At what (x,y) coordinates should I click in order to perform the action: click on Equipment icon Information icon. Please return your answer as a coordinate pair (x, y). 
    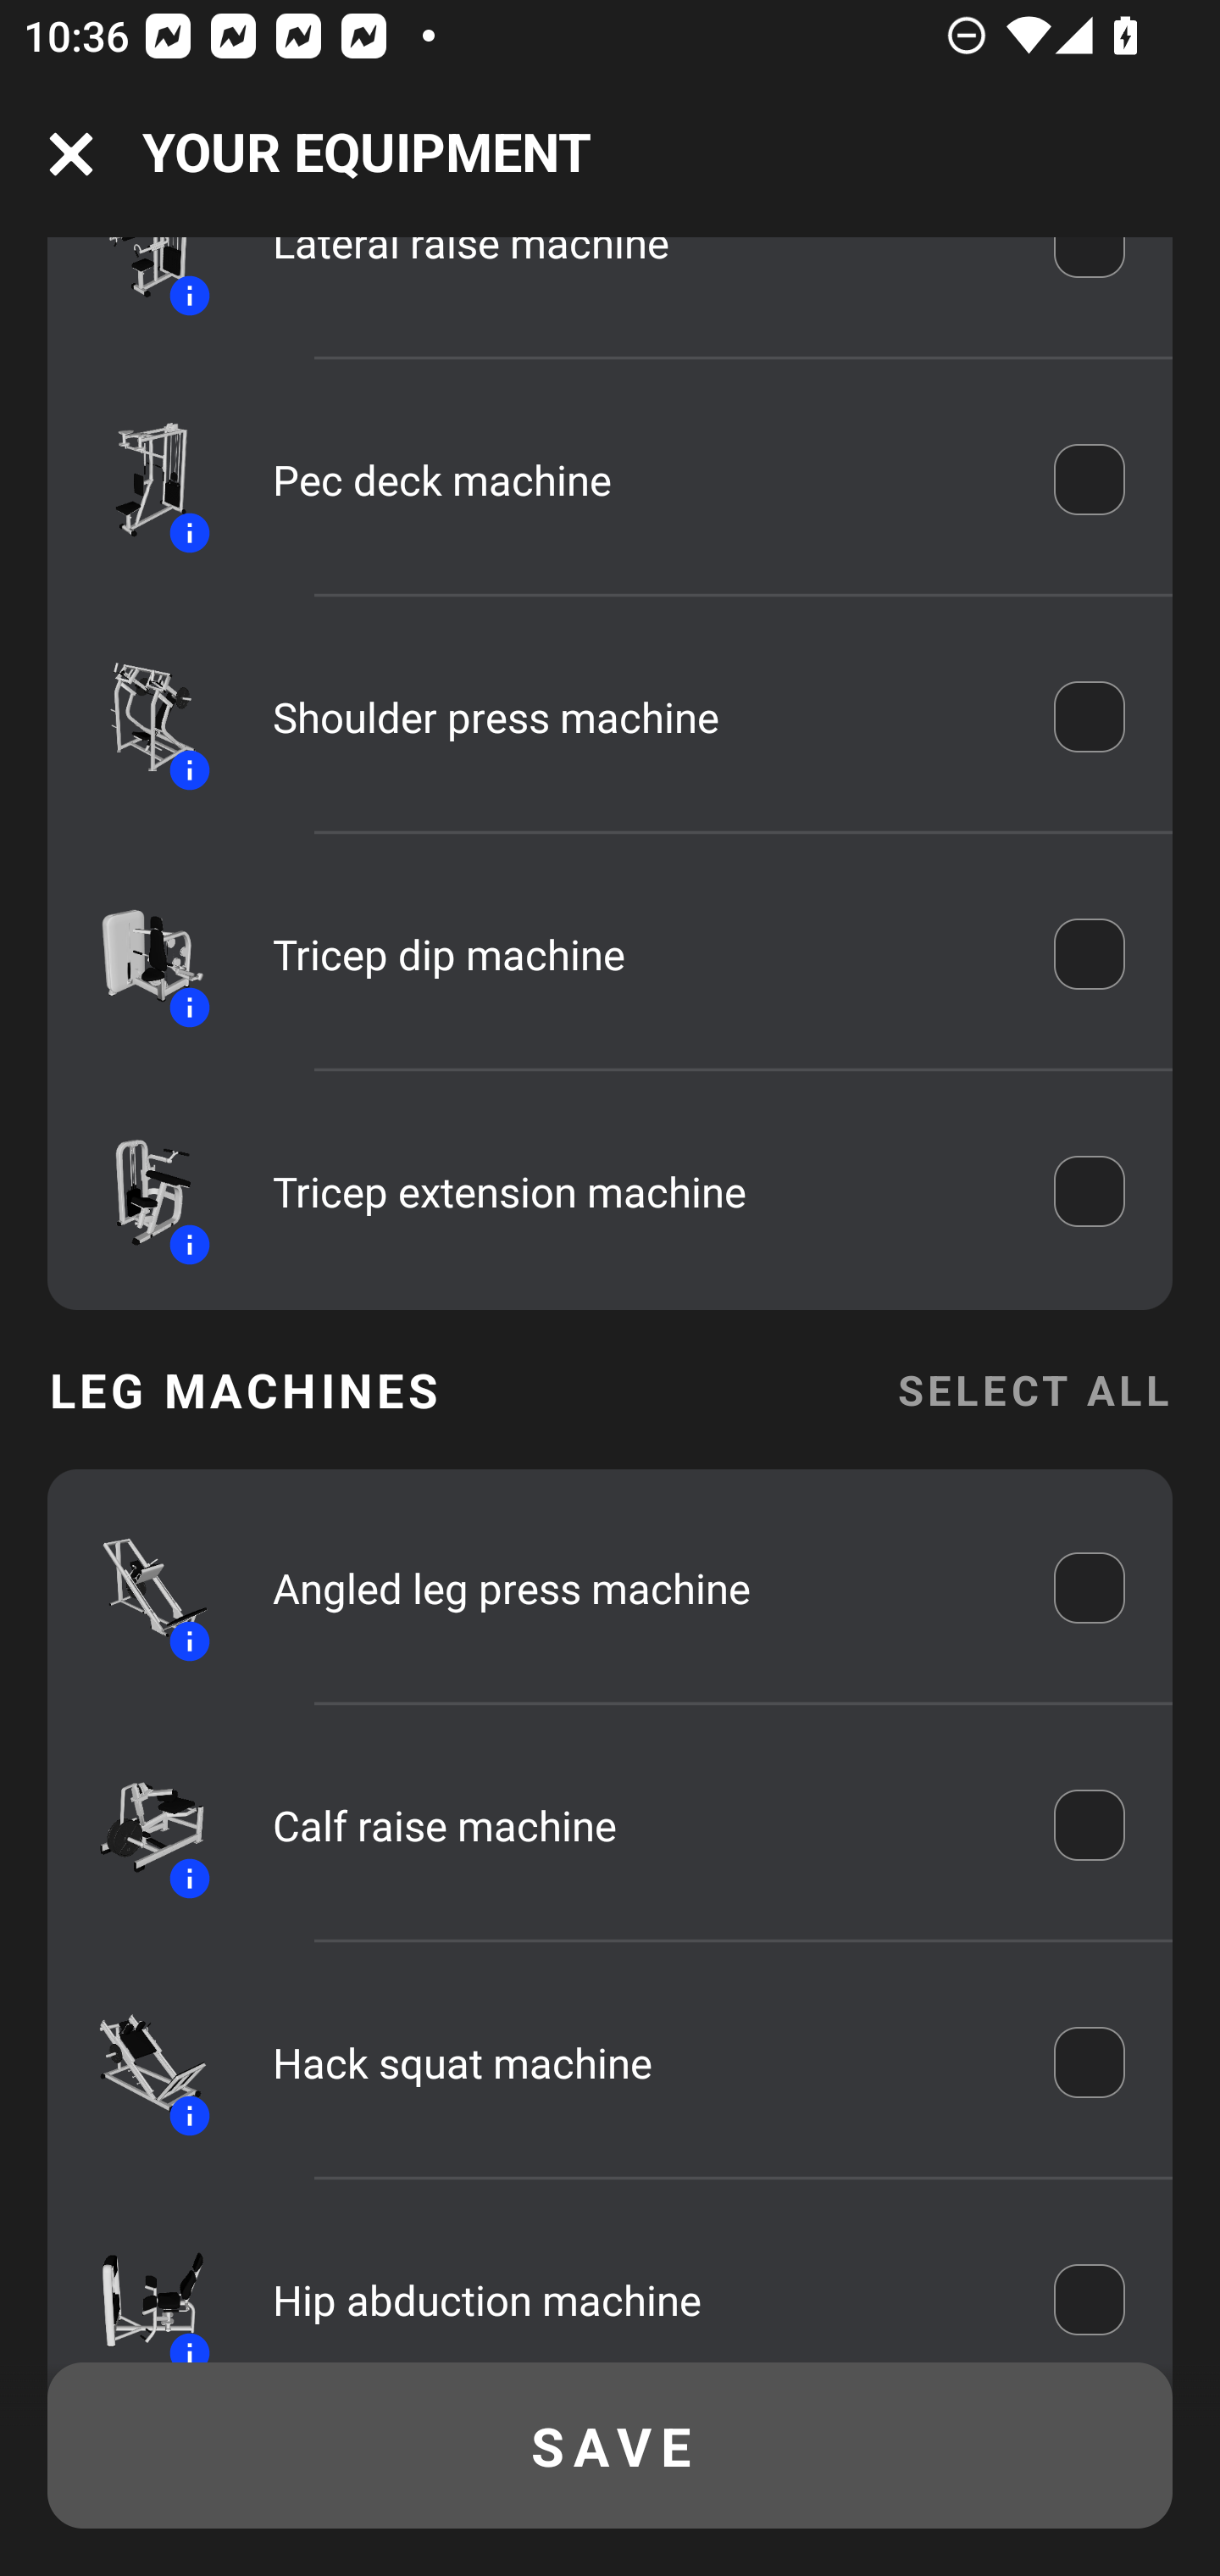
    Looking at the image, I should click on (136, 954).